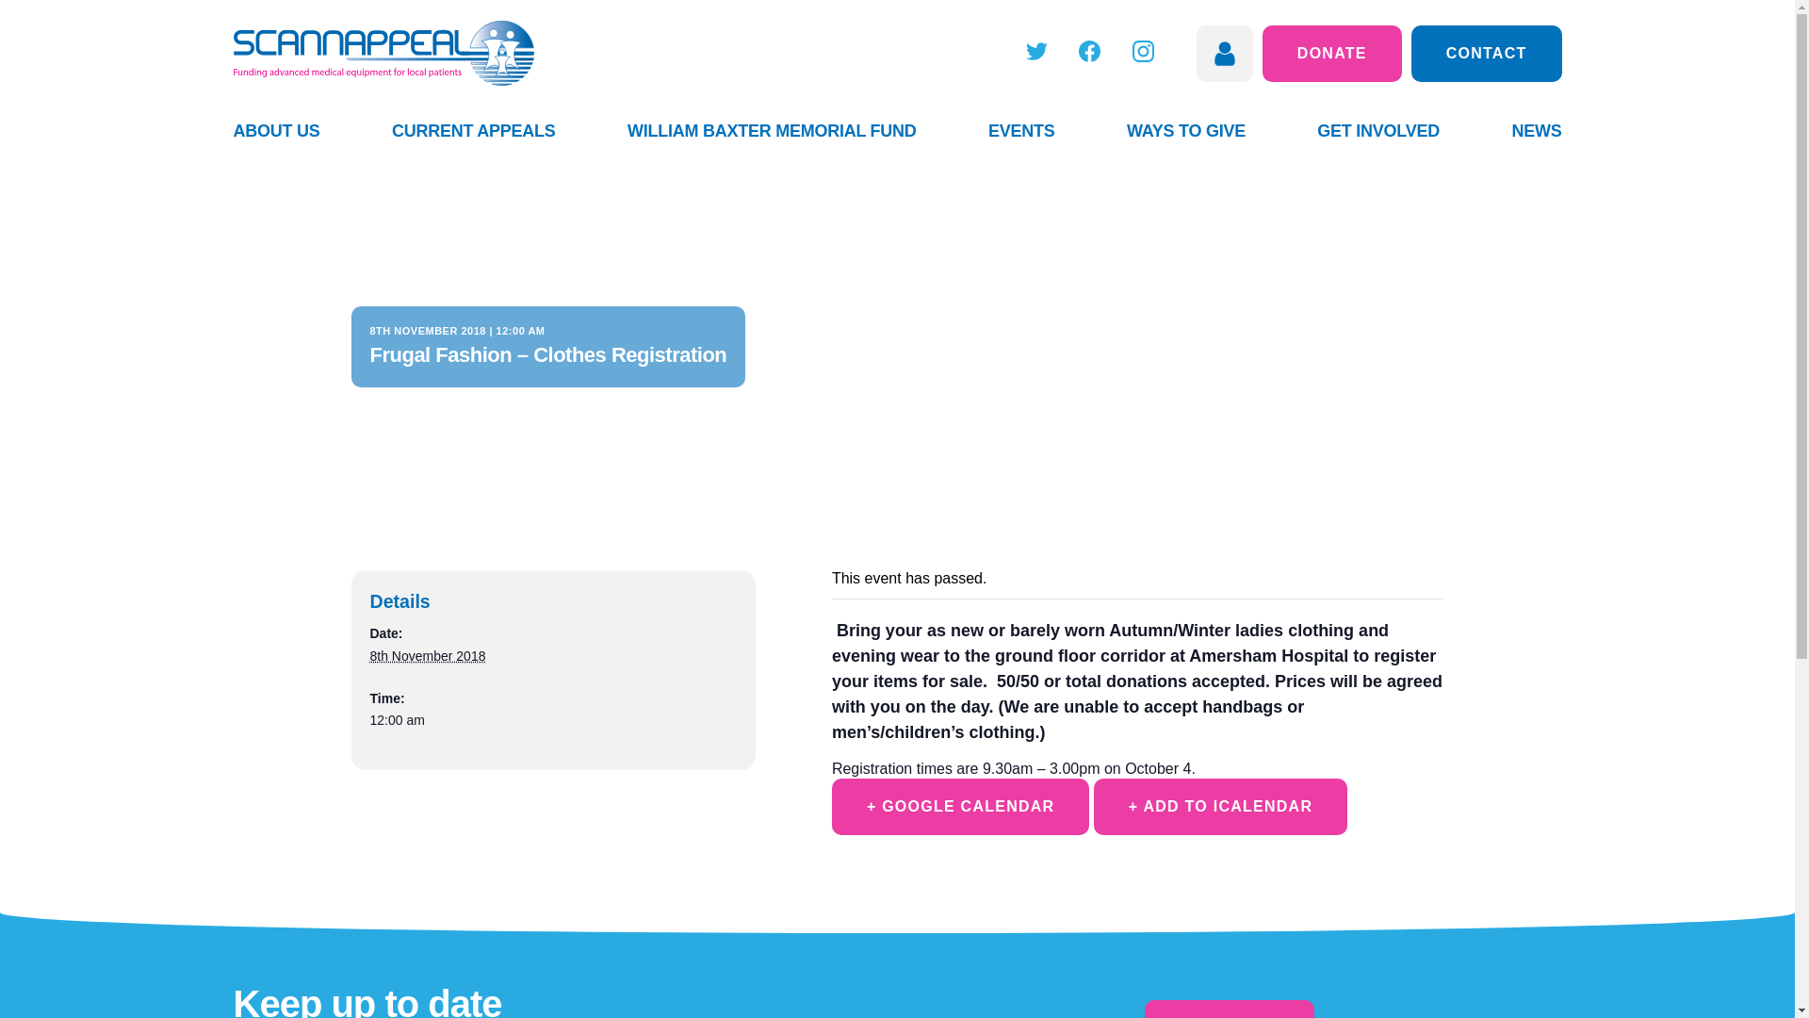 The height and width of the screenshot is (1018, 1809). Describe the element at coordinates (1536, 130) in the screenshot. I see `NEWS` at that location.